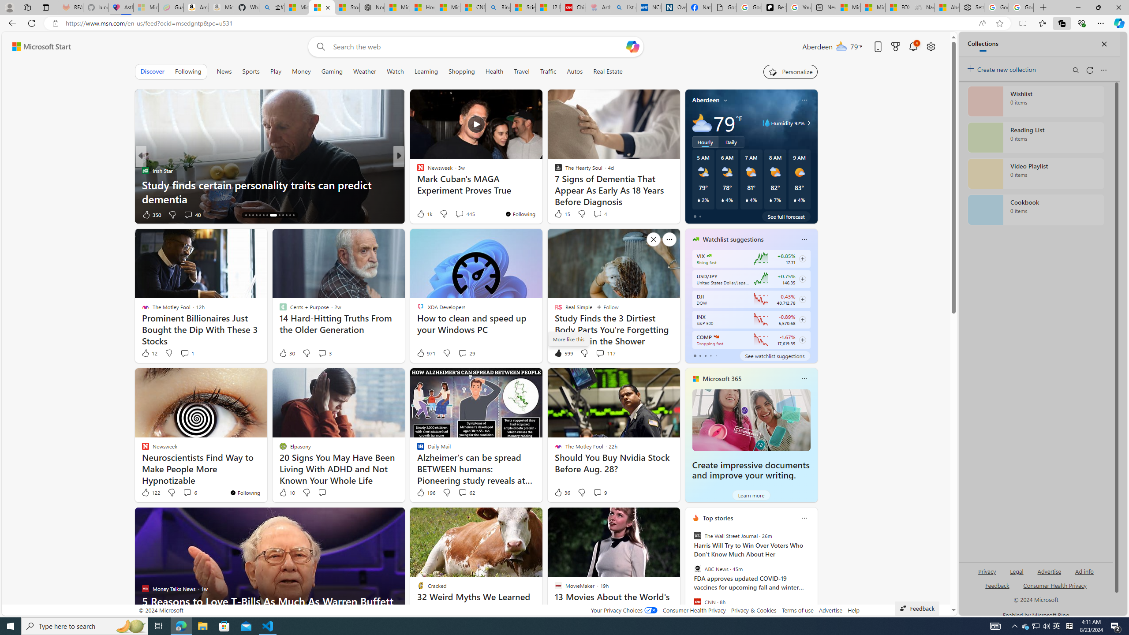 The width and height of the screenshot is (1129, 635). What do you see at coordinates (462, 353) in the screenshot?
I see `View comments 29 Comment` at bounding box center [462, 353].